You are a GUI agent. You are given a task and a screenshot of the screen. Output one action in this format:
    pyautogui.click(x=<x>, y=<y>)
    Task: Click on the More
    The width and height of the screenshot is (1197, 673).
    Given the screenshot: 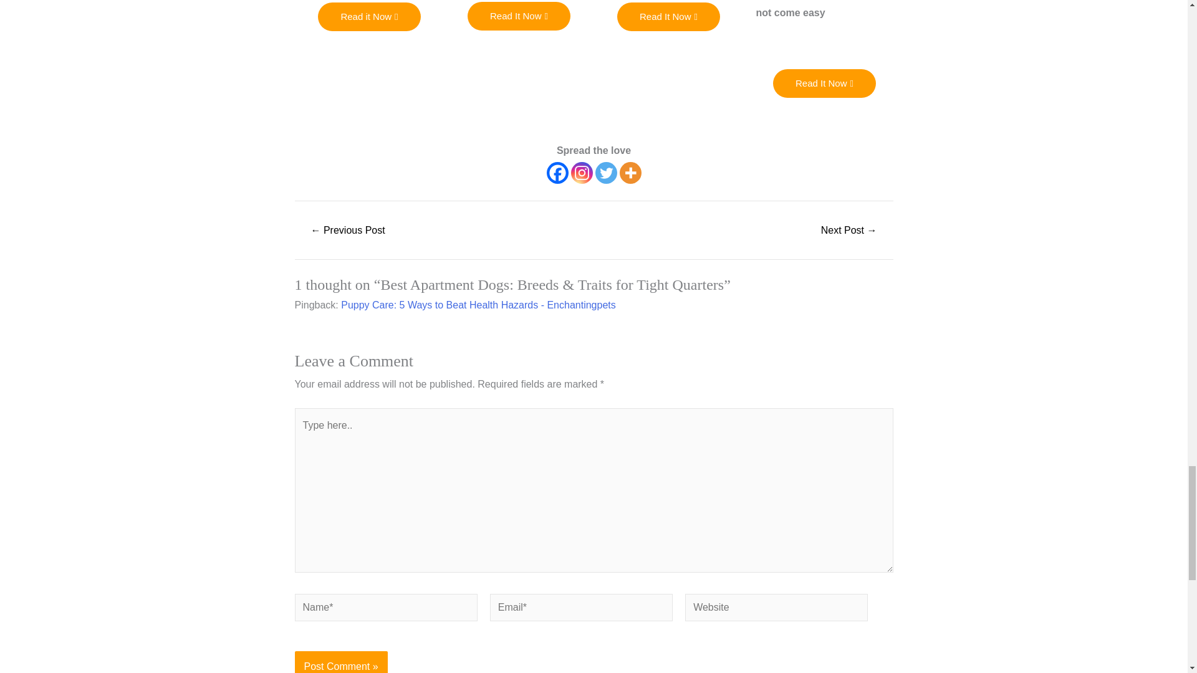 What is the action you would take?
    pyautogui.click(x=631, y=173)
    